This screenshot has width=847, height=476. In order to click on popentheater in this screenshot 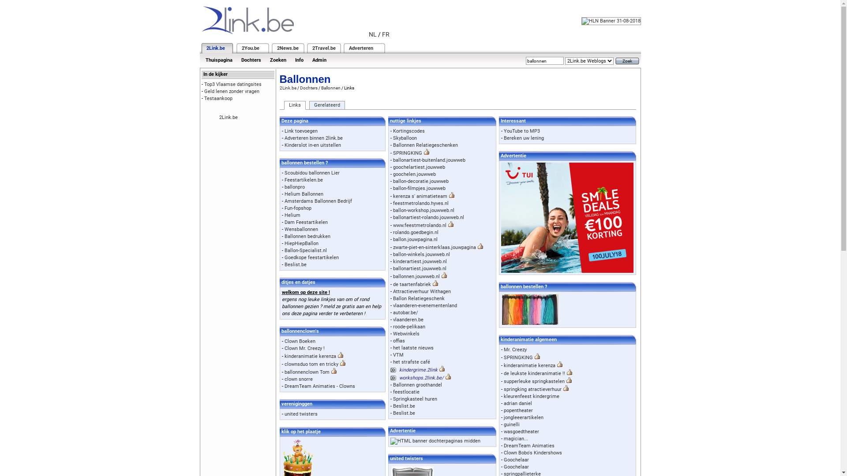, I will do `click(518, 411)`.